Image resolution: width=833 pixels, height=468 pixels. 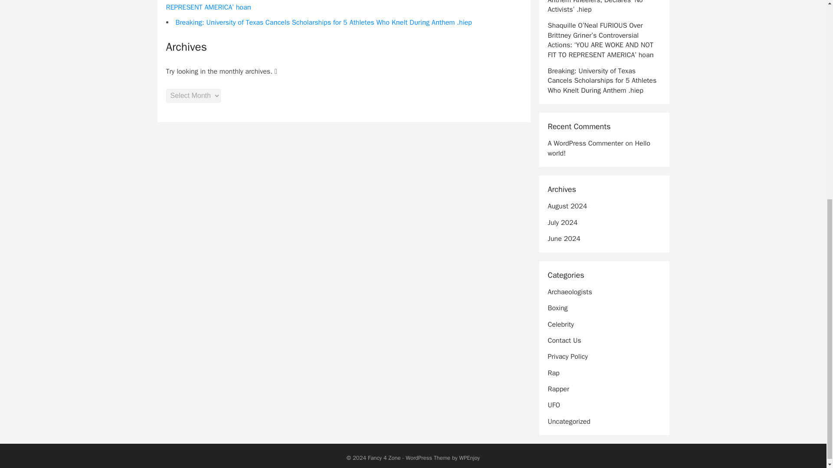 What do you see at coordinates (562, 223) in the screenshot?
I see `July 2024` at bounding box center [562, 223].